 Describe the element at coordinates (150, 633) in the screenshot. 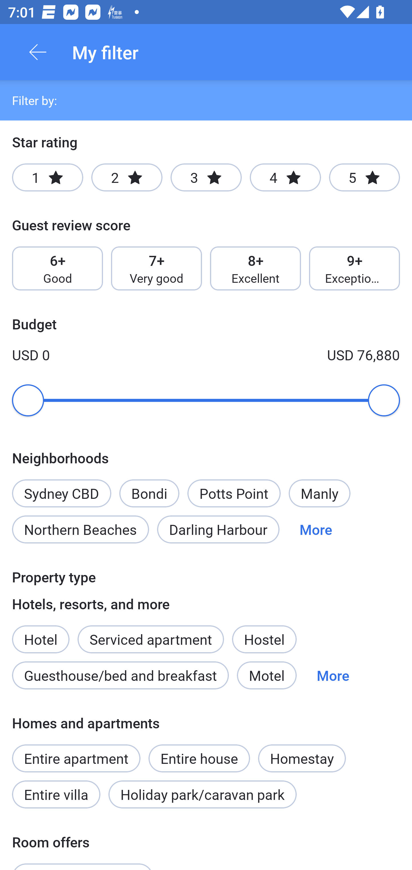

I see `Serviced apartment` at that location.